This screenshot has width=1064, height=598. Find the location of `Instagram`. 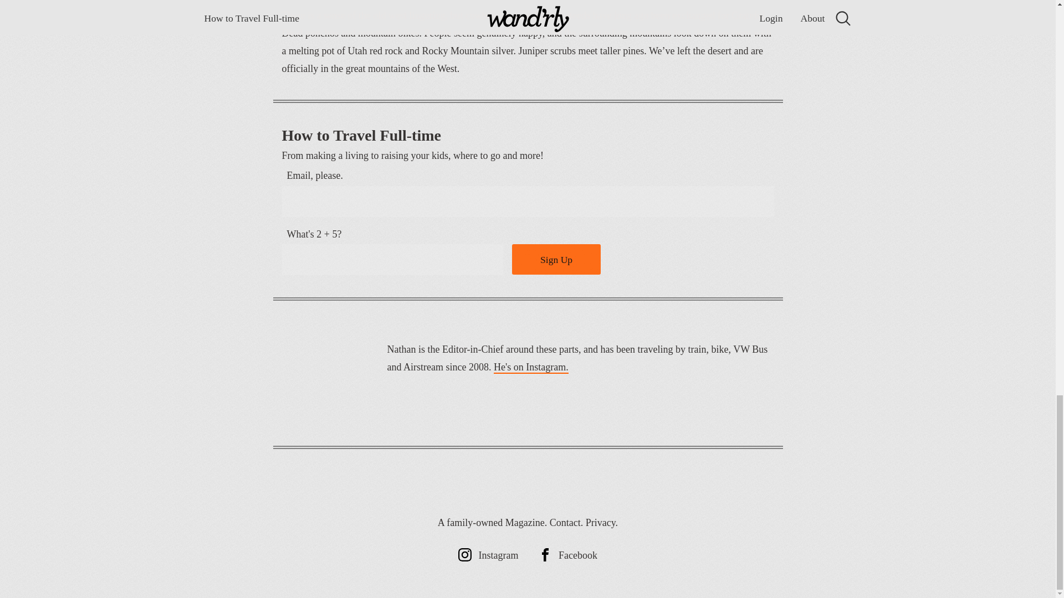

Instagram is located at coordinates (488, 555).